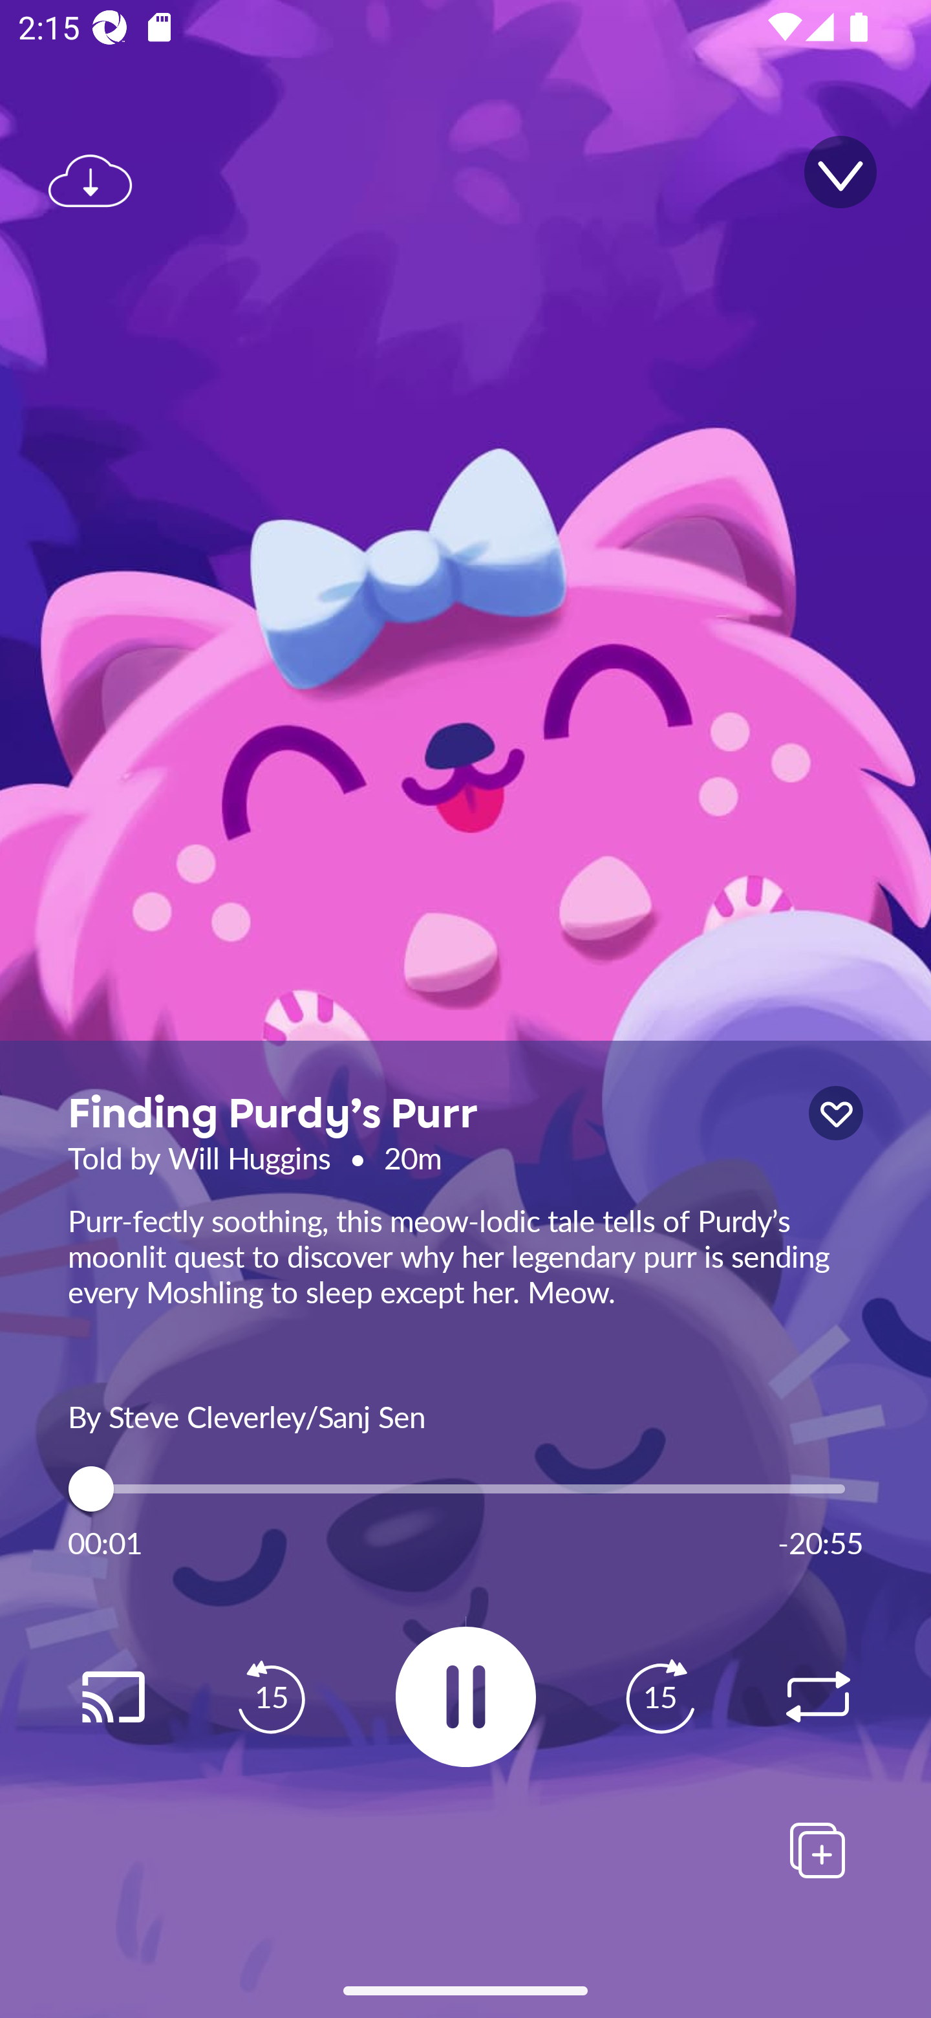 The height and width of the screenshot is (2018, 931). I want to click on lock icon, so click(835, 1114).